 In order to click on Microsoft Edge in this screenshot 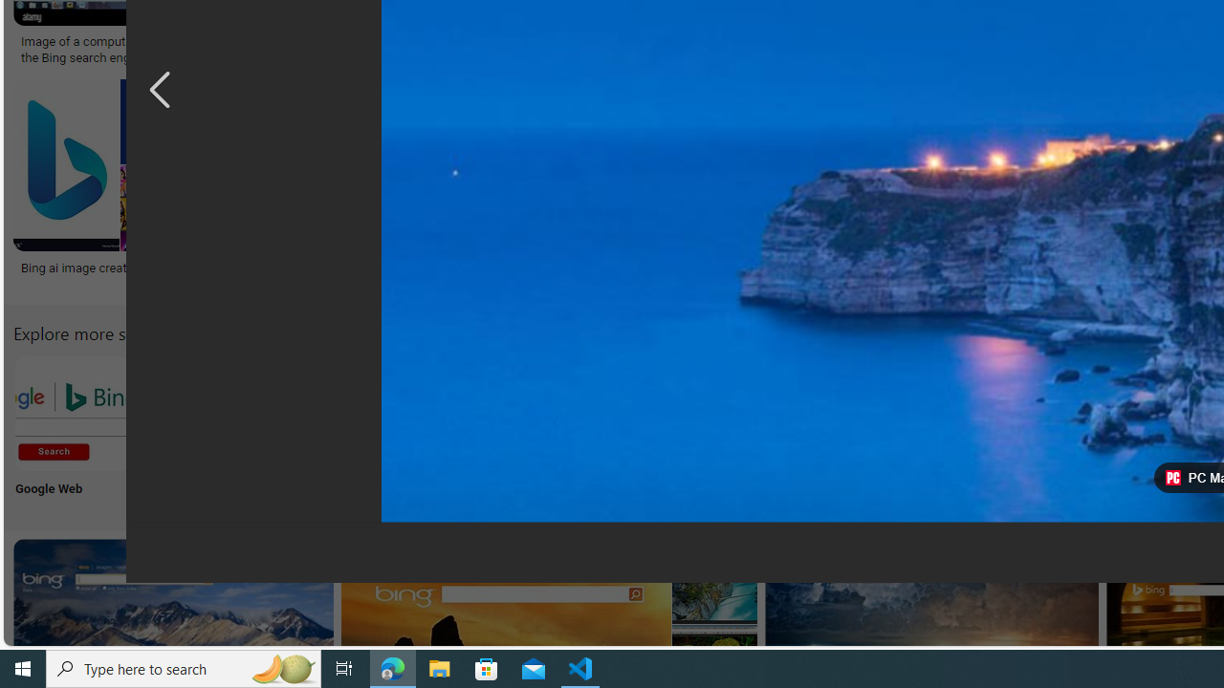, I will do `click(451, 430)`.